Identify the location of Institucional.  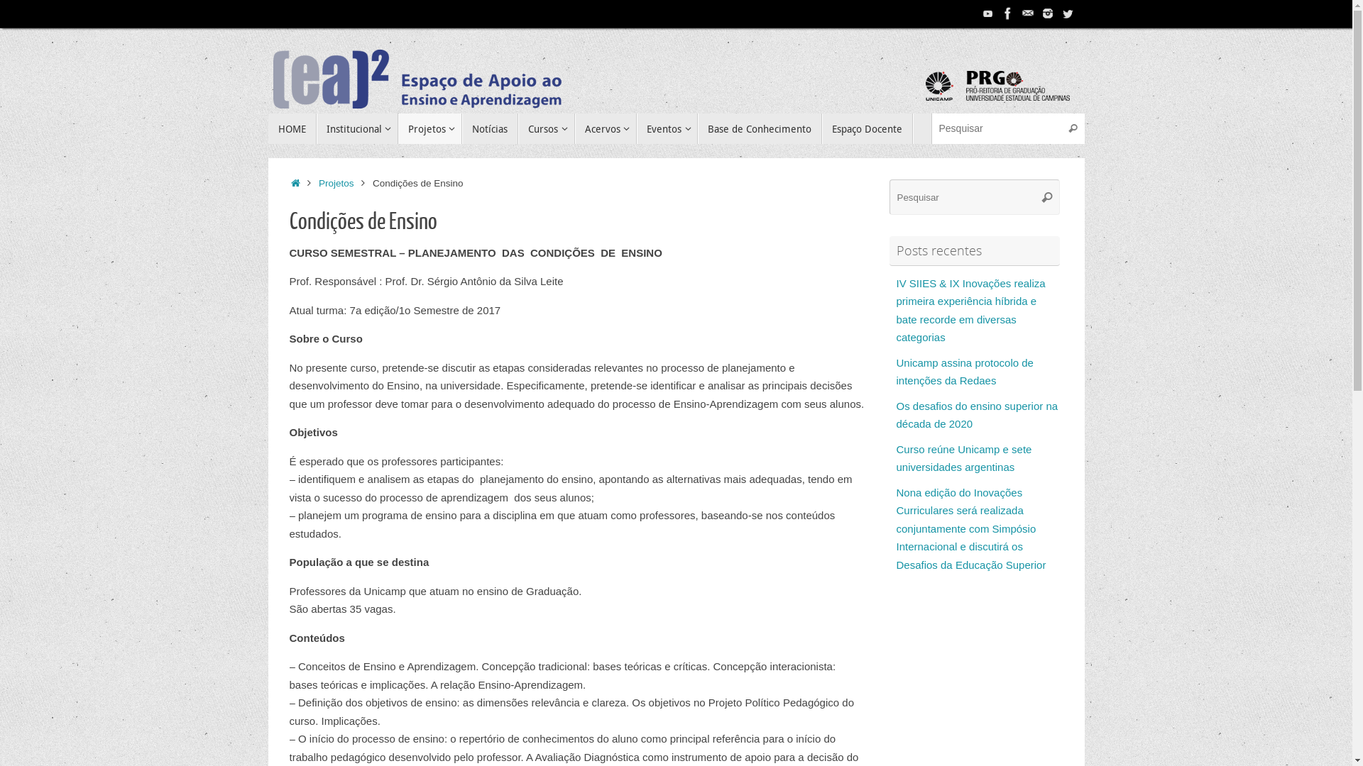
(358, 129).